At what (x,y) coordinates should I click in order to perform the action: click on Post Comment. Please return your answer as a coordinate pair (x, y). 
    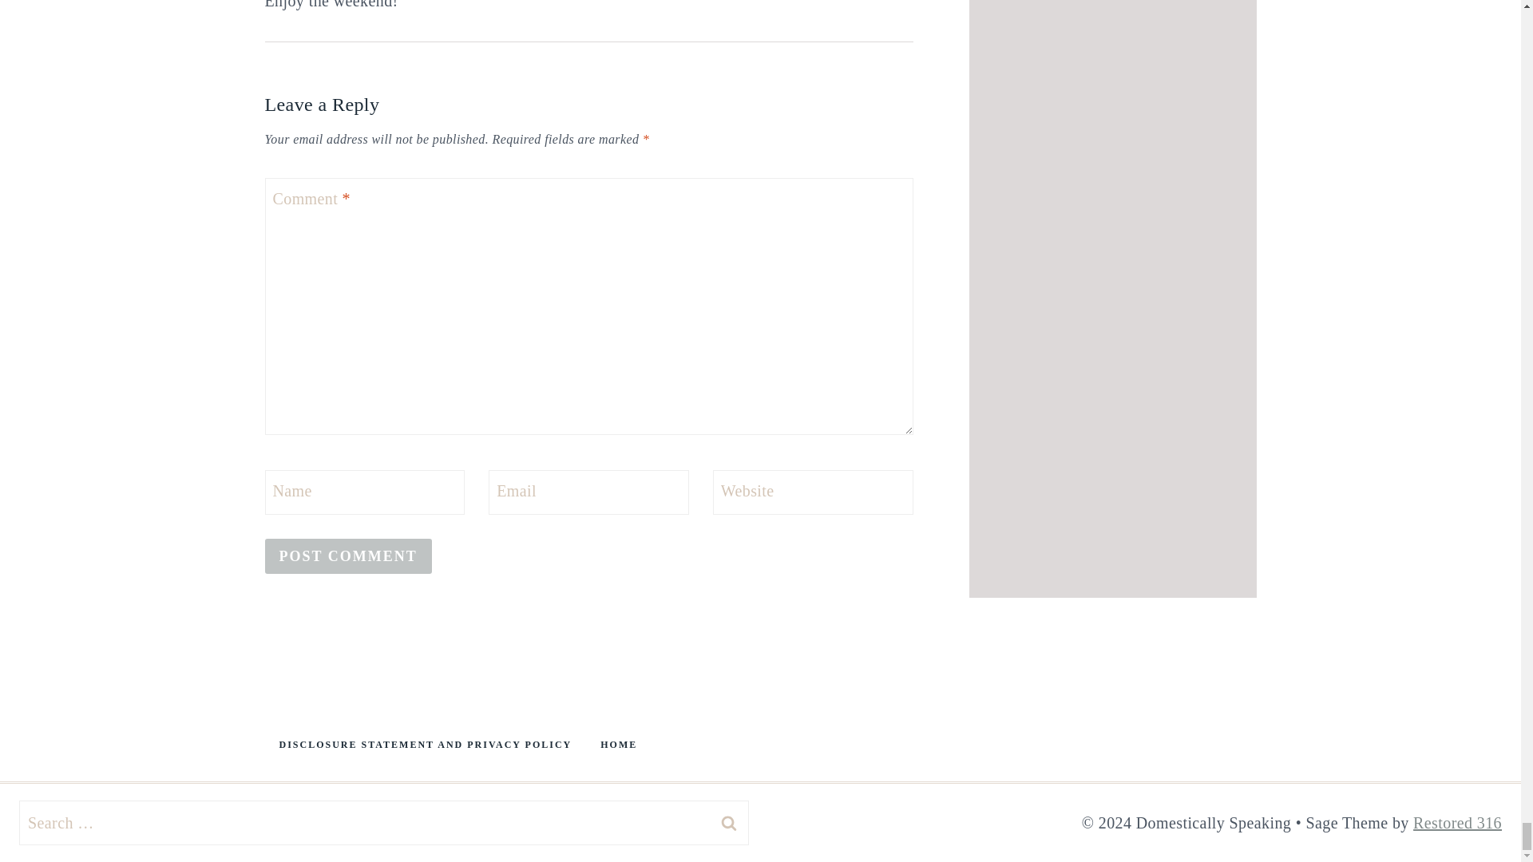
    Looking at the image, I should click on (348, 556).